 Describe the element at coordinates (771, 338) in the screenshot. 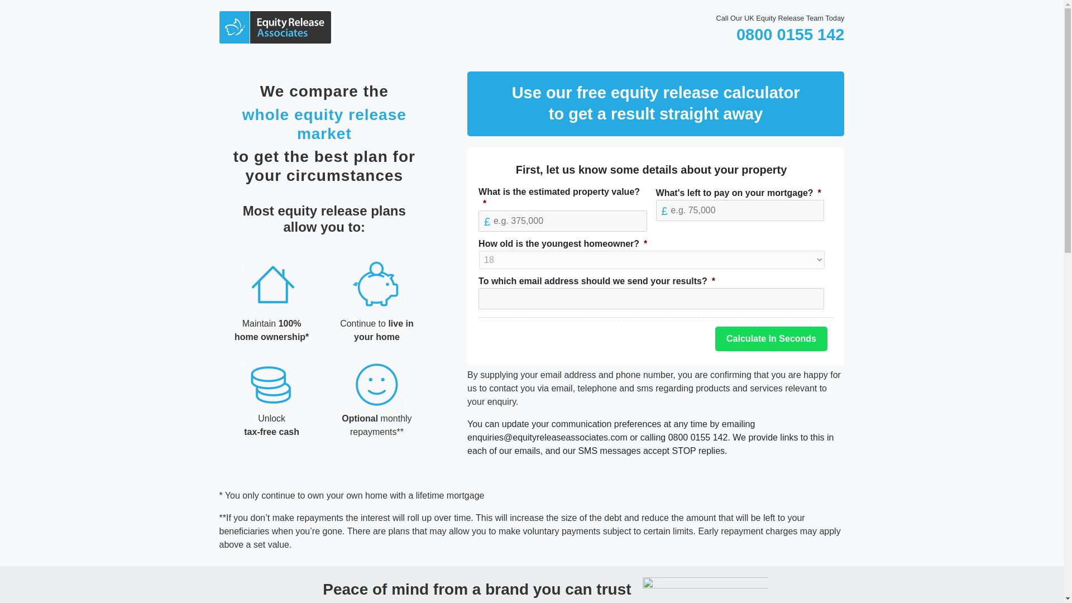

I see `Calculate In Seconds` at that location.